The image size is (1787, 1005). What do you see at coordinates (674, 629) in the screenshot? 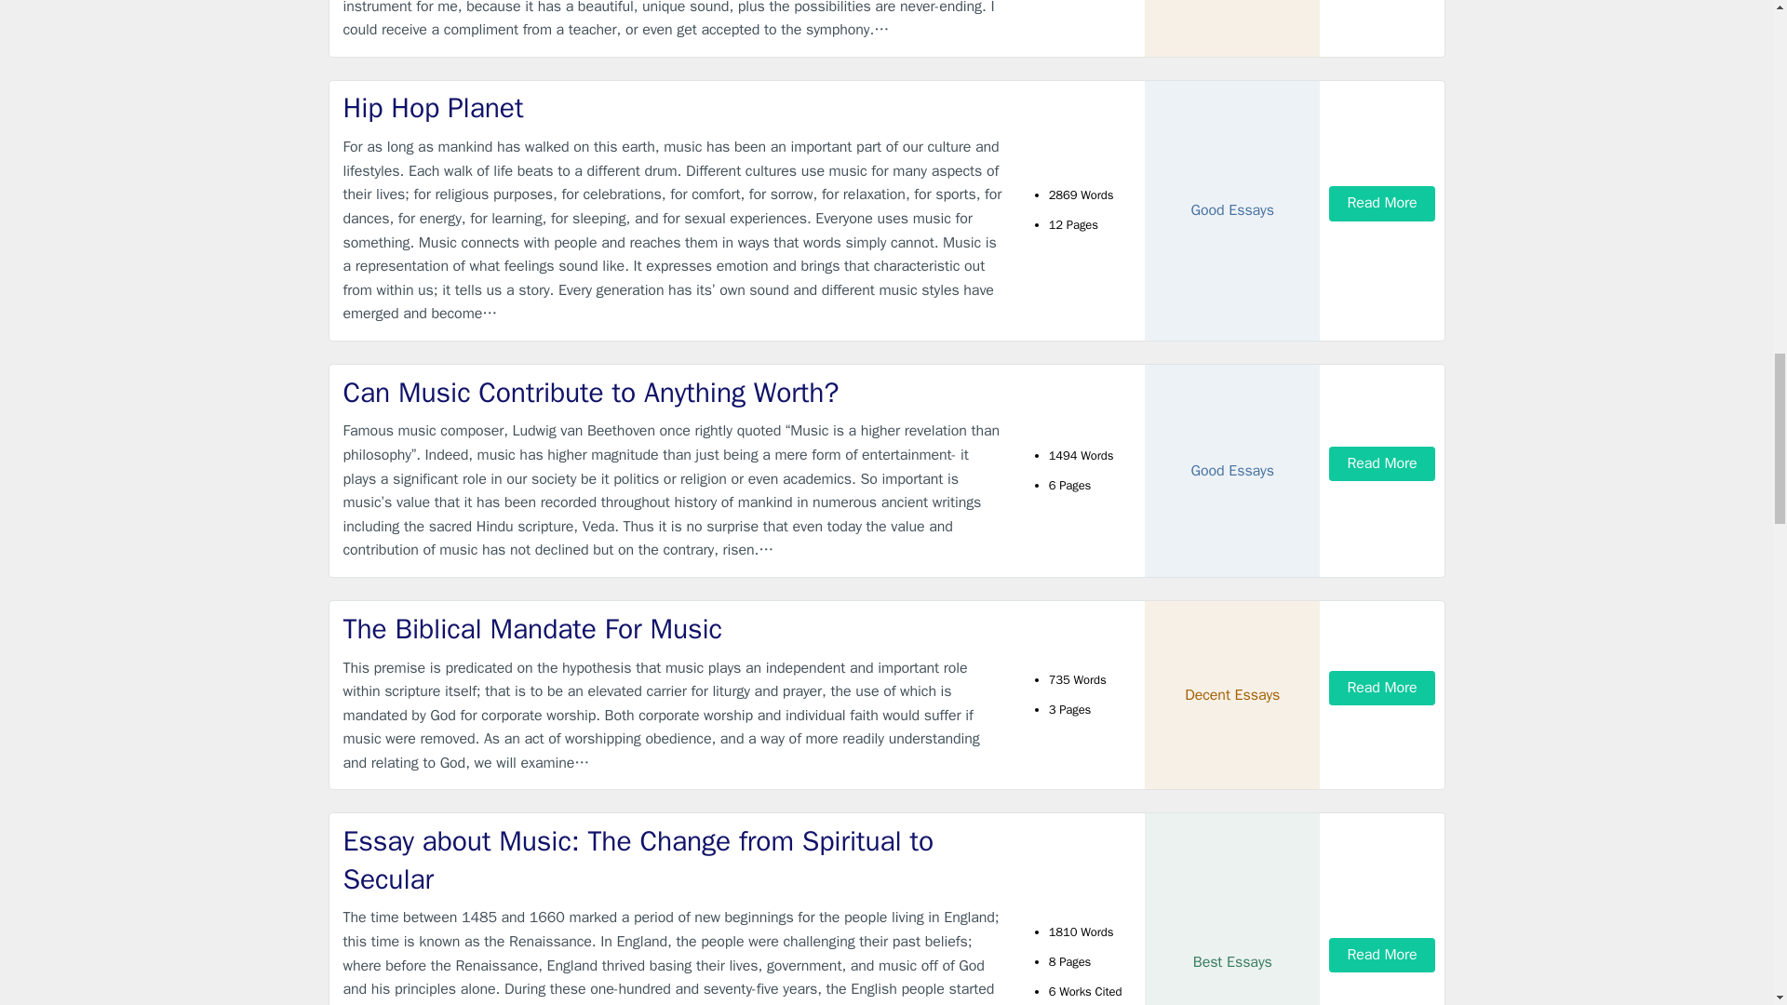
I see `The Biblical Mandate For Music` at bounding box center [674, 629].